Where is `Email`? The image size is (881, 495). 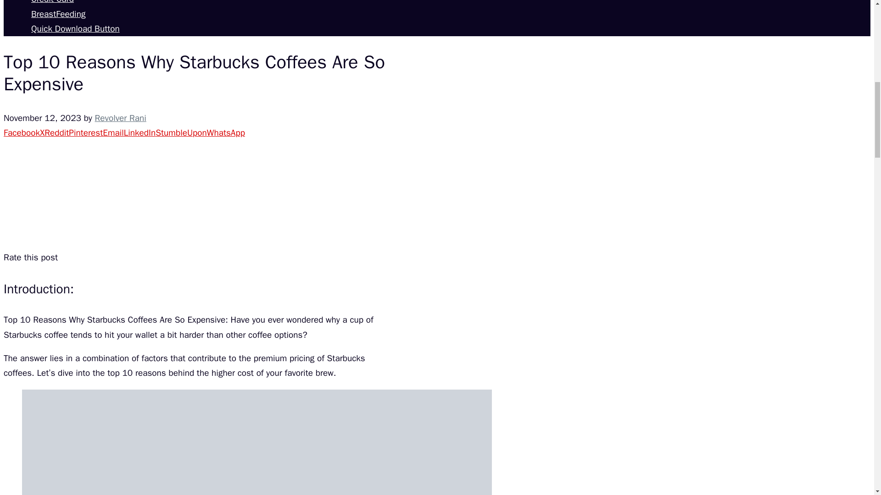 Email is located at coordinates (113, 133).